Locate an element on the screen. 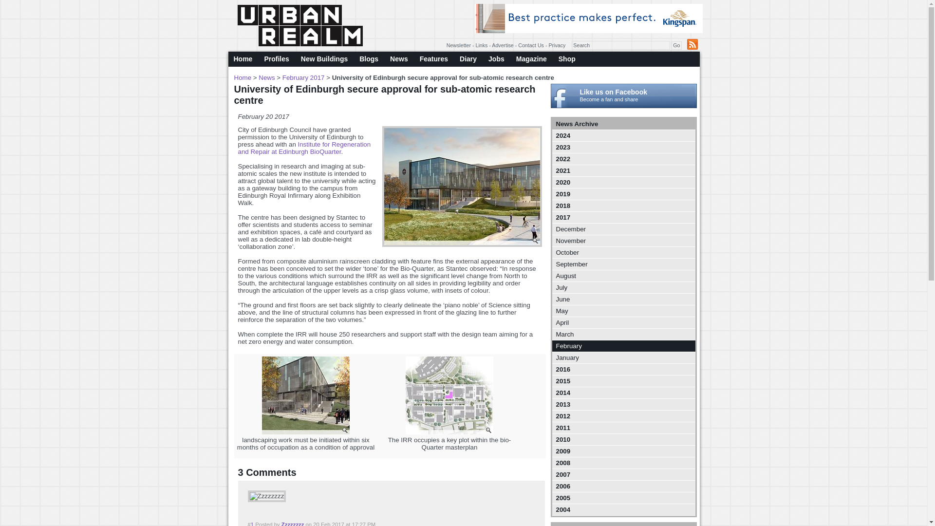  Diary is located at coordinates (467, 59).